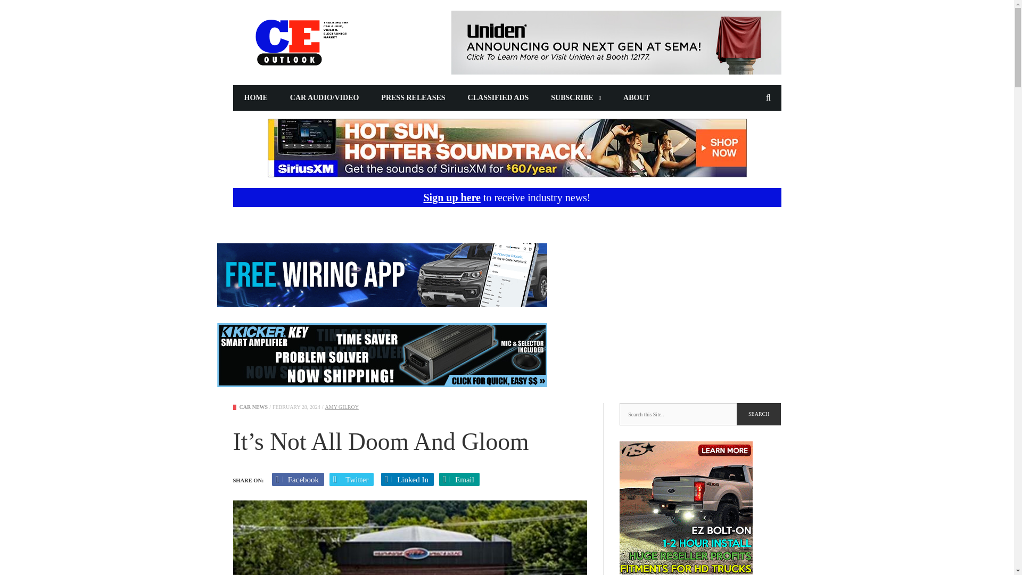 This screenshot has height=575, width=1022. I want to click on Facebook, so click(298, 479).